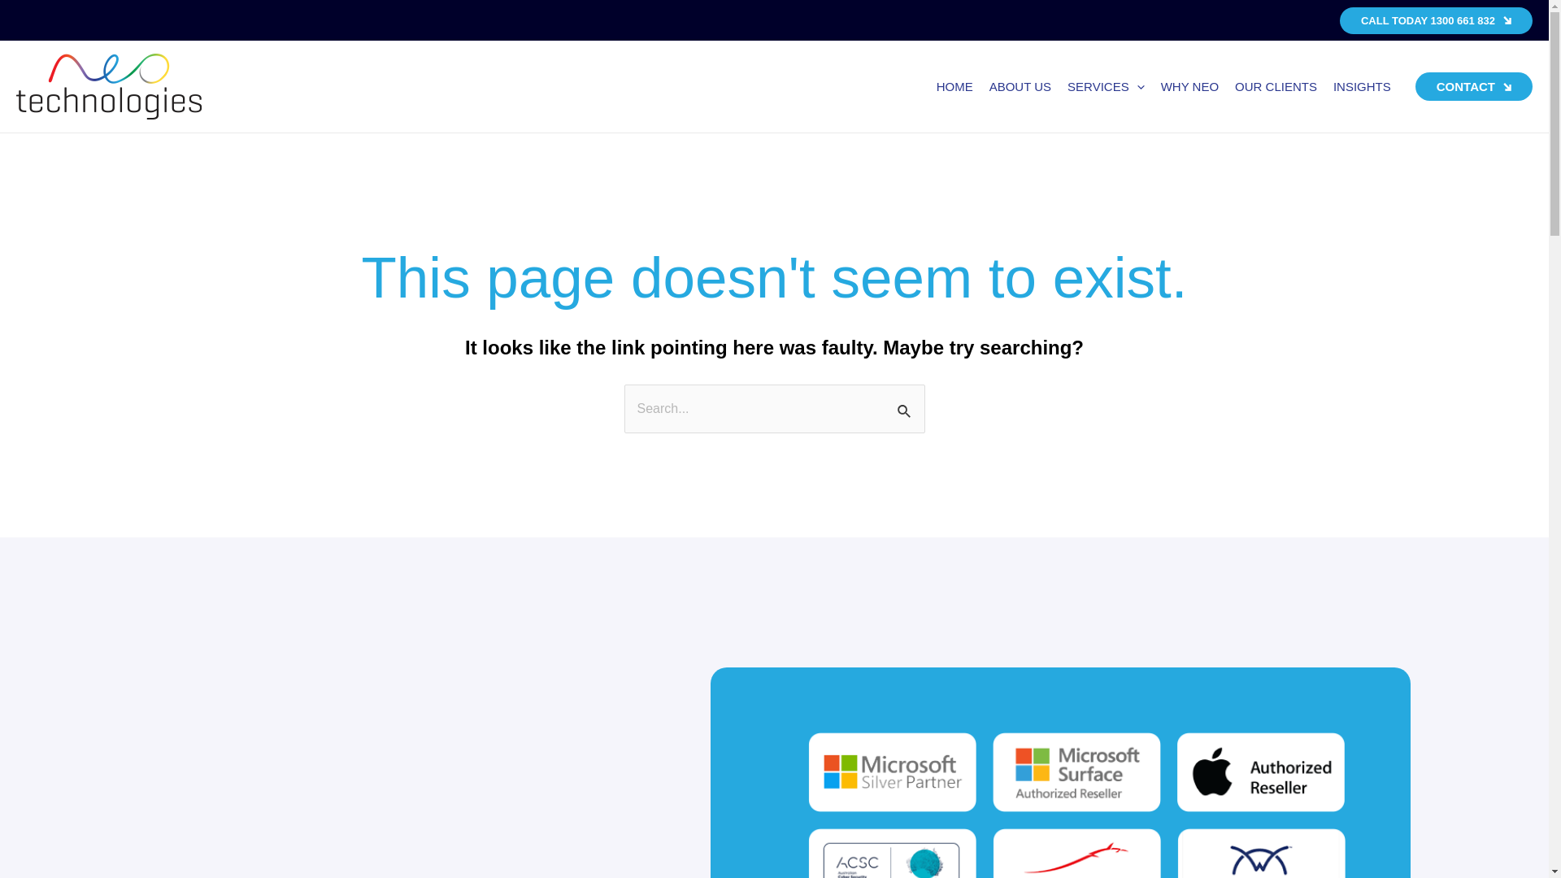  What do you see at coordinates (1020, 87) in the screenshot?
I see `ABOUT US` at bounding box center [1020, 87].